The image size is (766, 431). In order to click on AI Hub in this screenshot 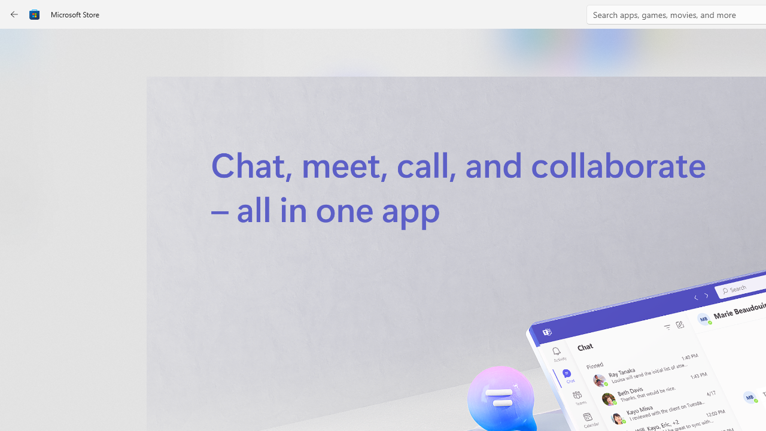, I will do `click(22, 233)`.